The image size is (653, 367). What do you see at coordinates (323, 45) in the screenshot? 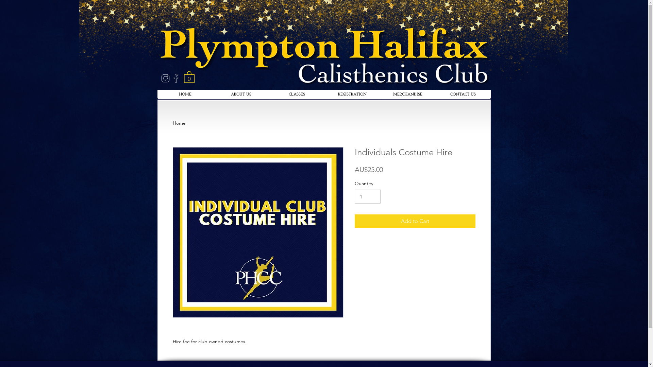
I see `Plympton halifax_edited.png` at bounding box center [323, 45].